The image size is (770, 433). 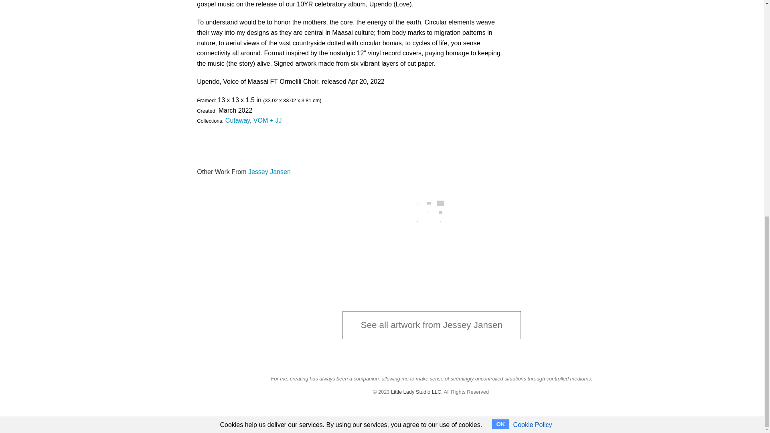 I want to click on See all artwork from Jessey Jansen, so click(x=432, y=325).